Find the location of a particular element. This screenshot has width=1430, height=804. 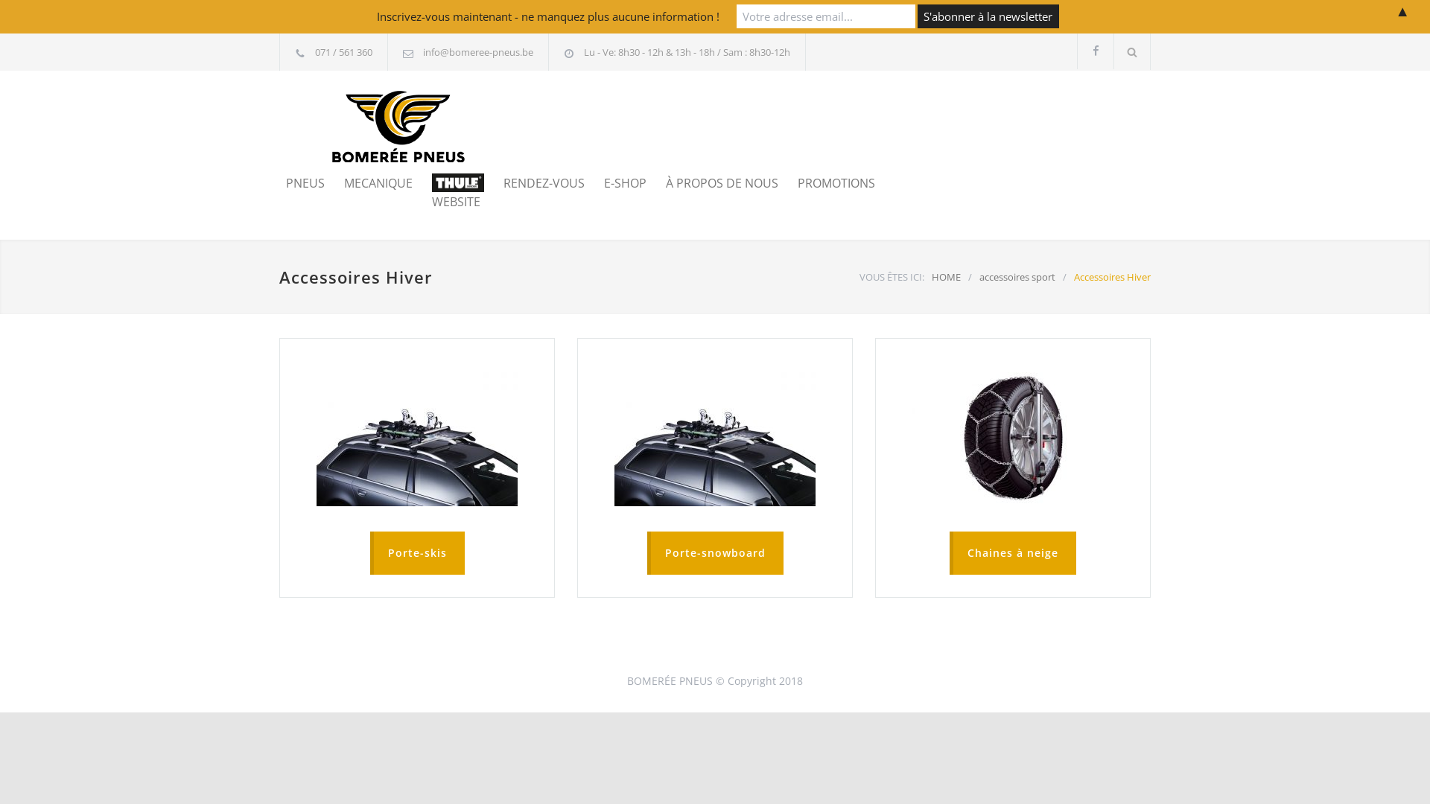

Porte-skis is located at coordinates (417, 553).